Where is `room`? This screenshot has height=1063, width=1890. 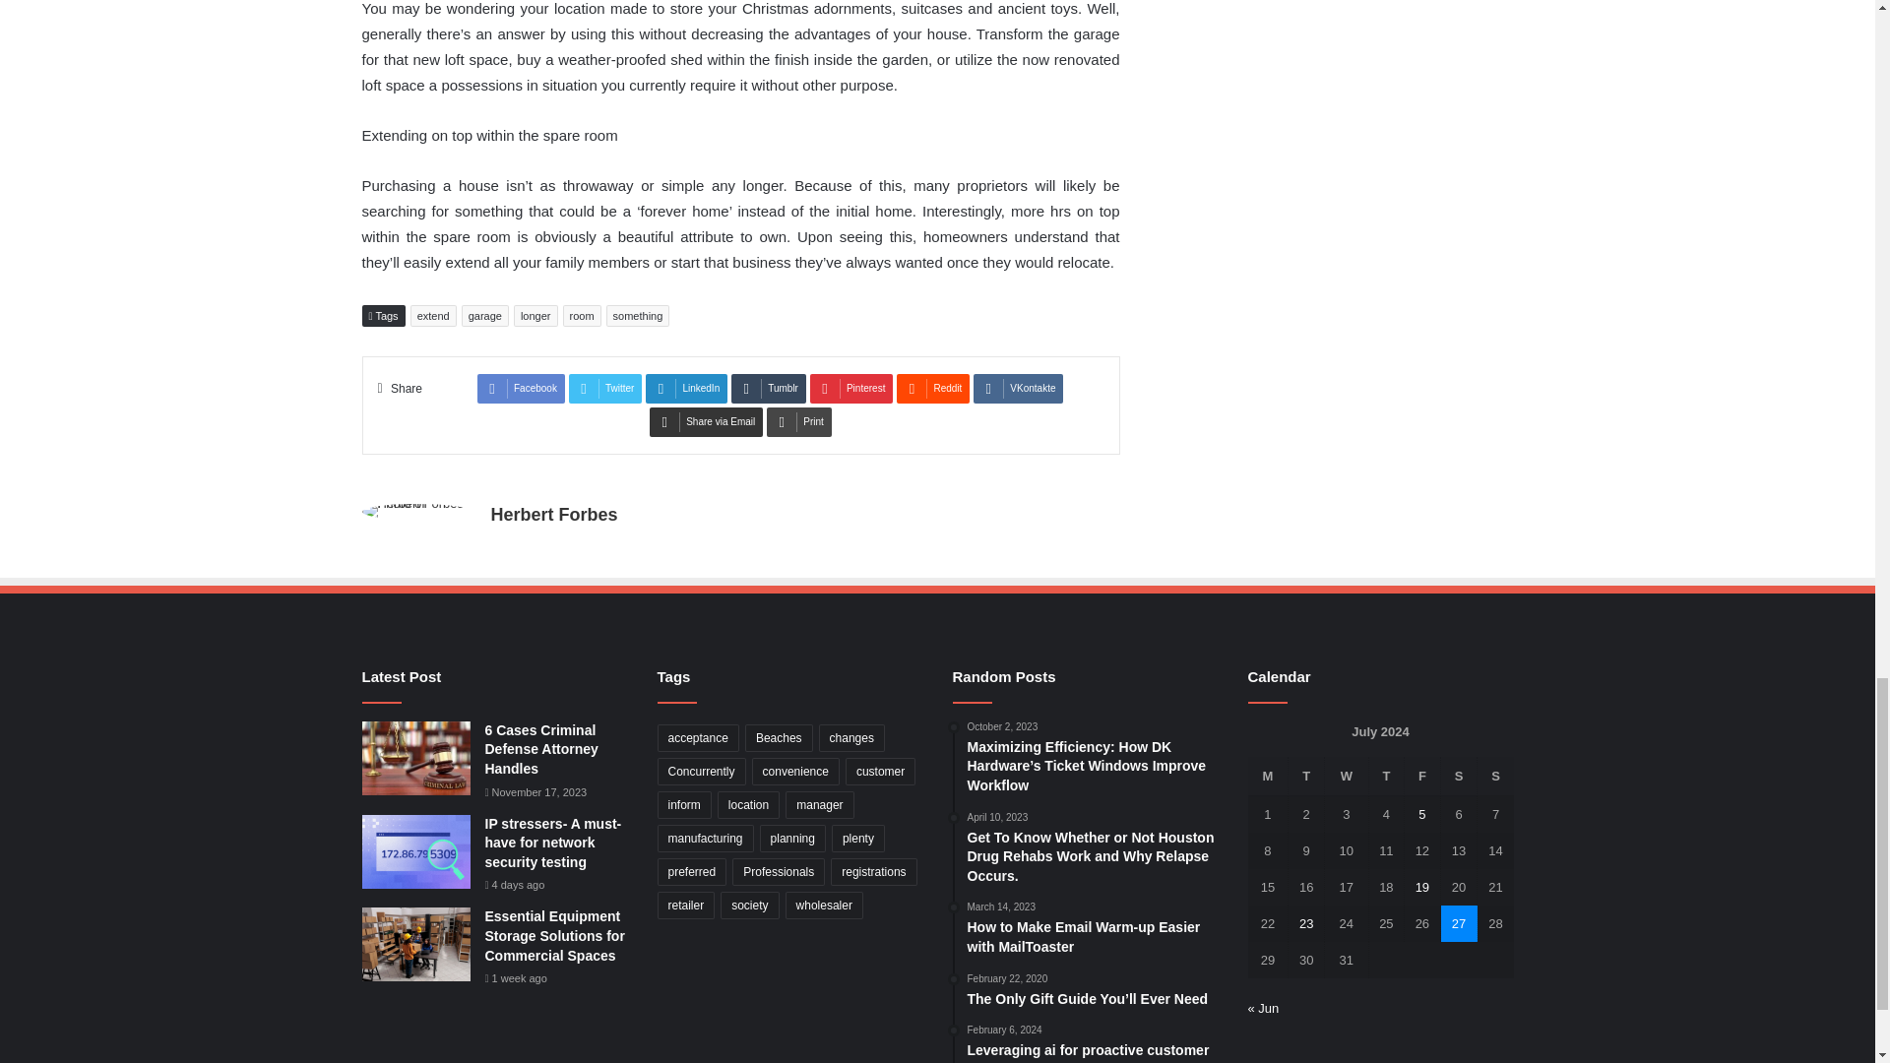 room is located at coordinates (582, 315).